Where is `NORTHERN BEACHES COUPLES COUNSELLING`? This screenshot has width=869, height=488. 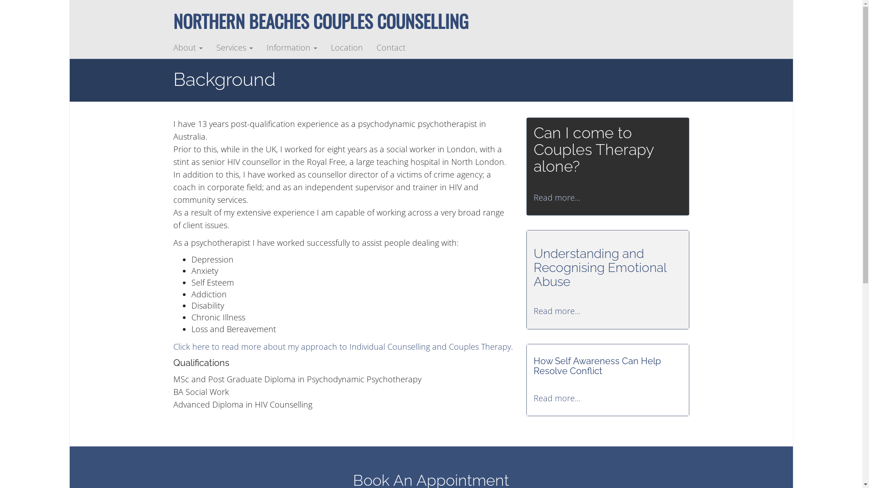 NORTHERN BEACHES COUPLES COUNSELLING is located at coordinates (320, 21).